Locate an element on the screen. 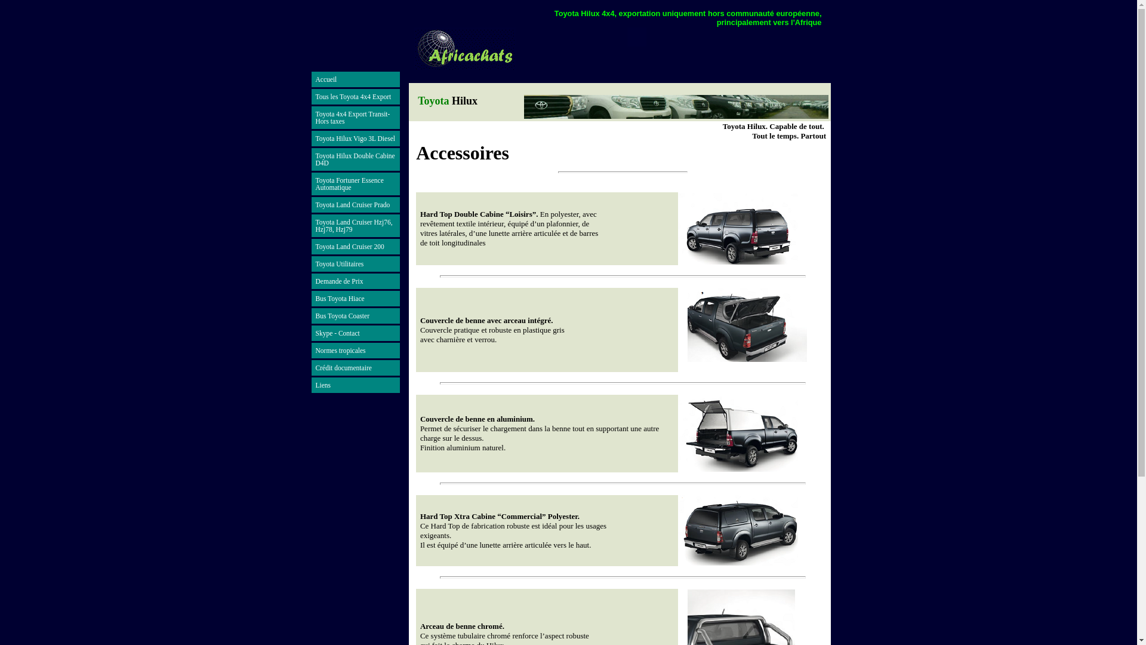 The width and height of the screenshot is (1146, 645). Bus Toyota Hiace is located at coordinates (356, 299).